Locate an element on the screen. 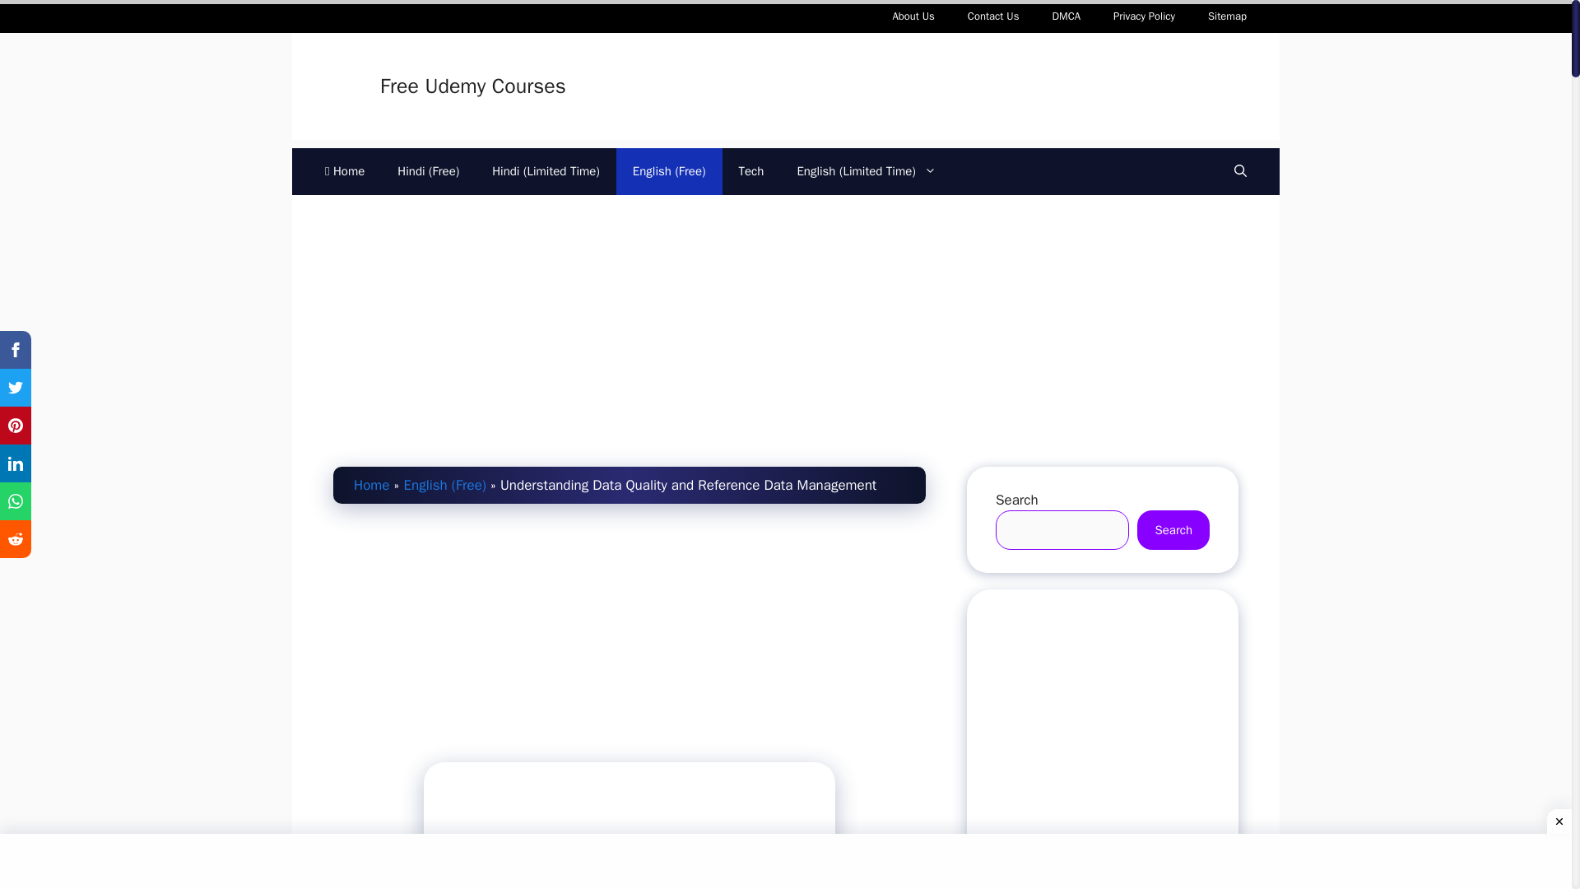  Contact Us is located at coordinates (993, 16).